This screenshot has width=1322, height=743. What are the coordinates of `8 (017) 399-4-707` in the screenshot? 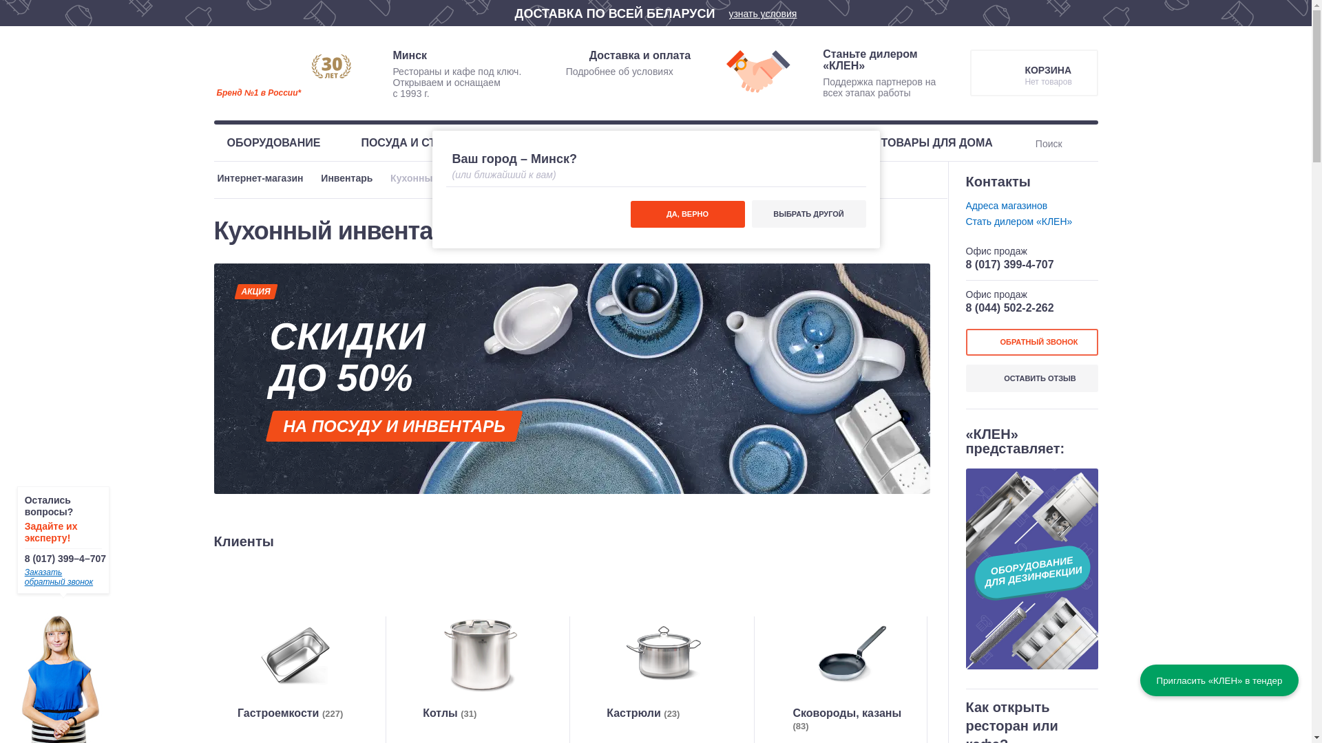 It's located at (1009, 264).